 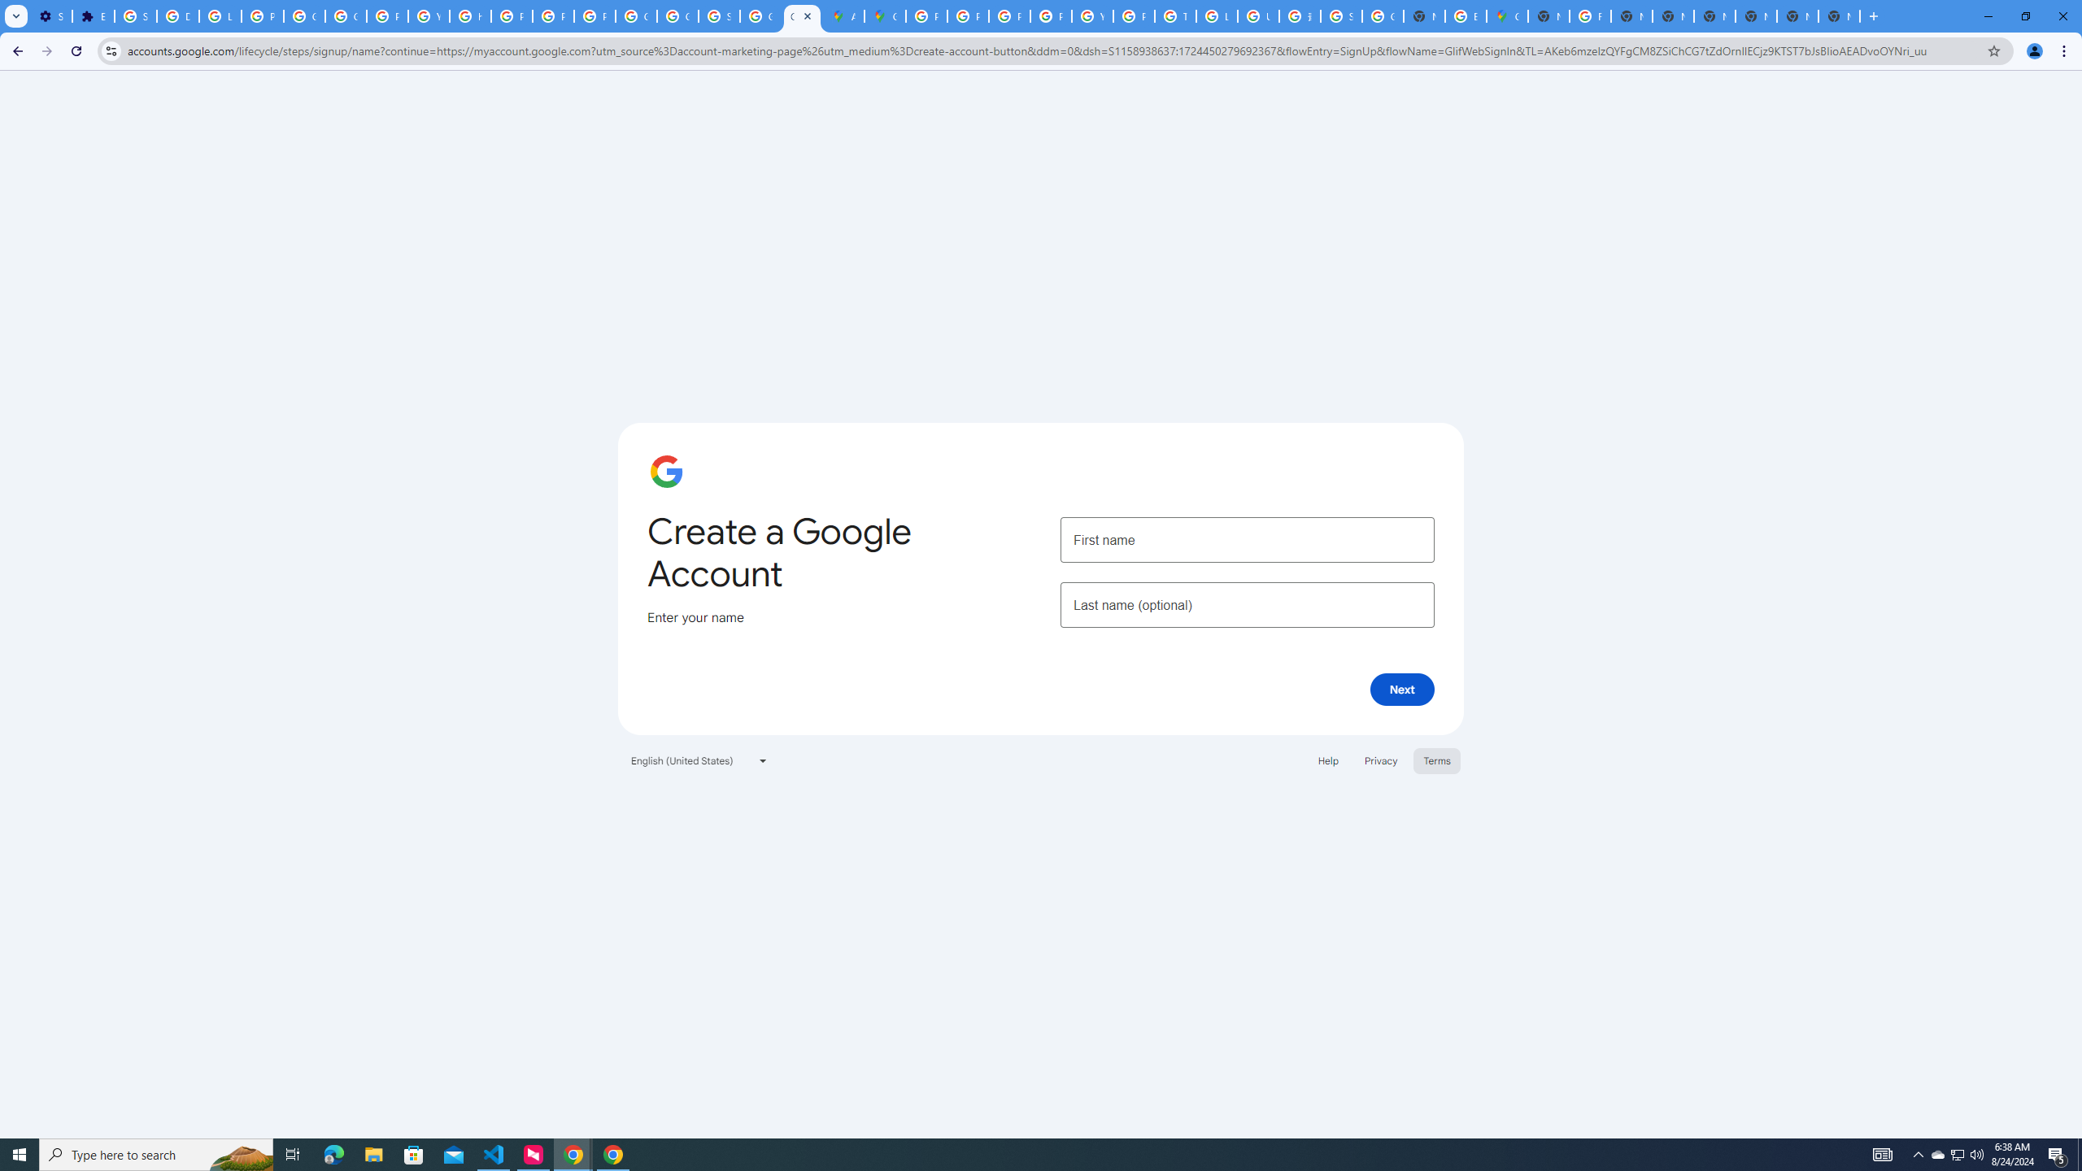 I want to click on YouTube, so click(x=429, y=16).